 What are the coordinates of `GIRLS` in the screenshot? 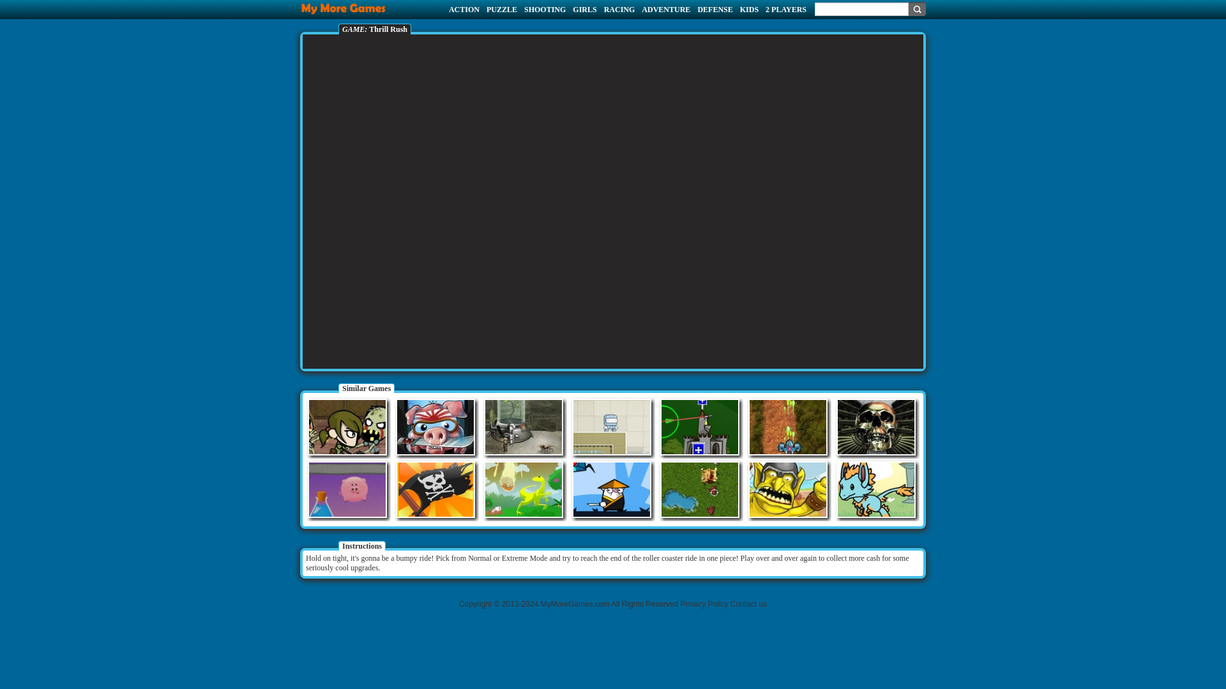 It's located at (584, 9).